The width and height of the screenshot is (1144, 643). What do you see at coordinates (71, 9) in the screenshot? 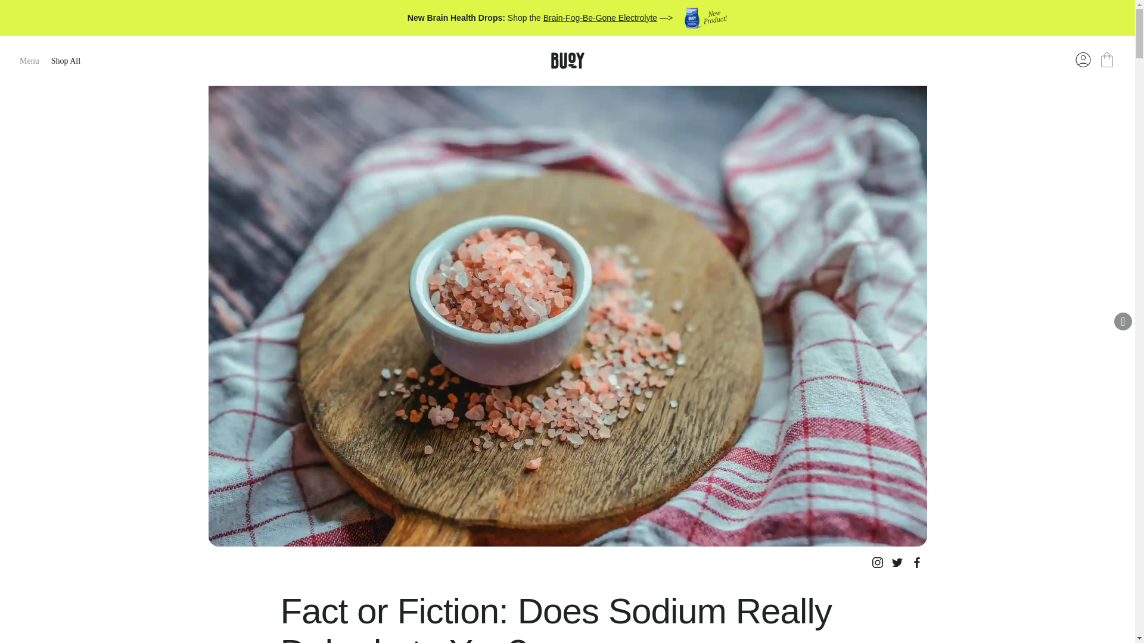
I see `Skip to content` at bounding box center [71, 9].